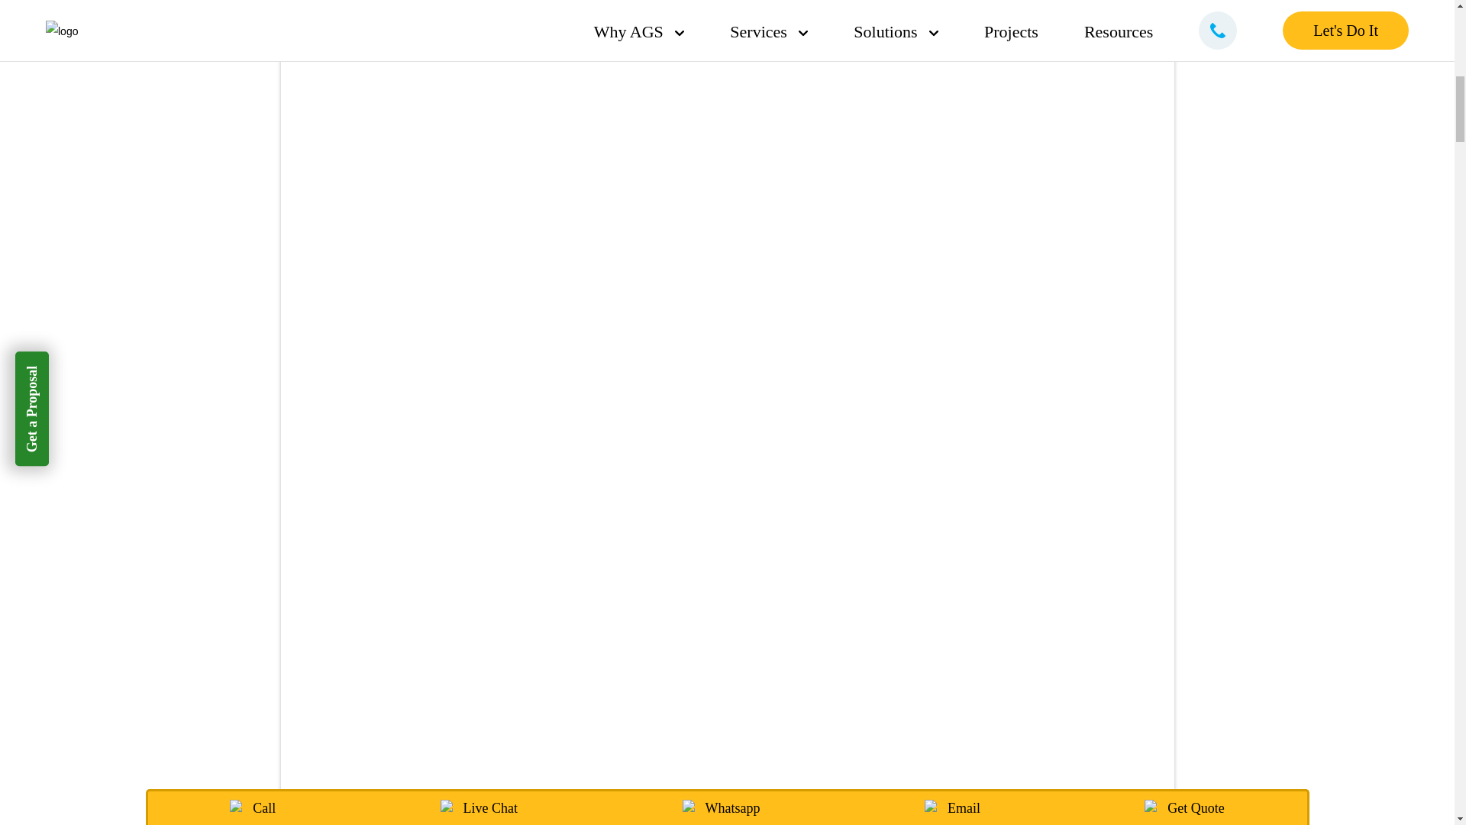 The height and width of the screenshot is (825, 1466). I want to click on Subscribe, so click(1015, 50).